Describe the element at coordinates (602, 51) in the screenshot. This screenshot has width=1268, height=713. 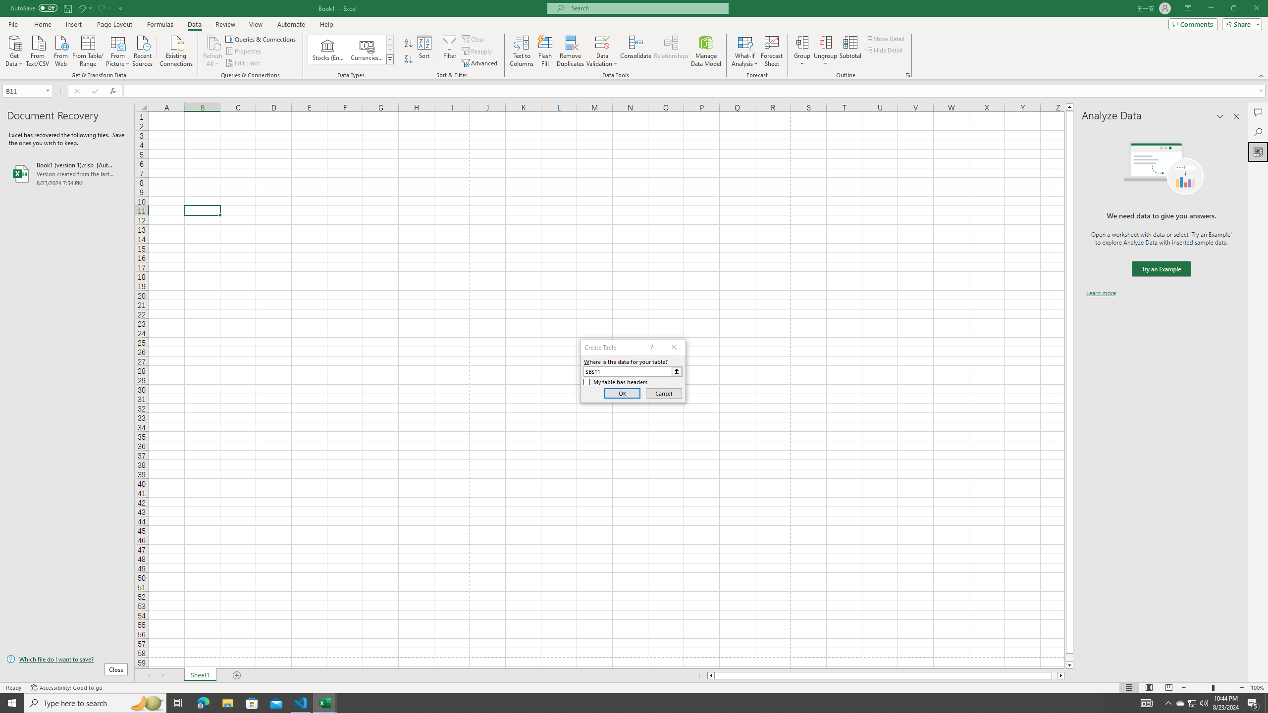
I see `Data Validation...` at that location.